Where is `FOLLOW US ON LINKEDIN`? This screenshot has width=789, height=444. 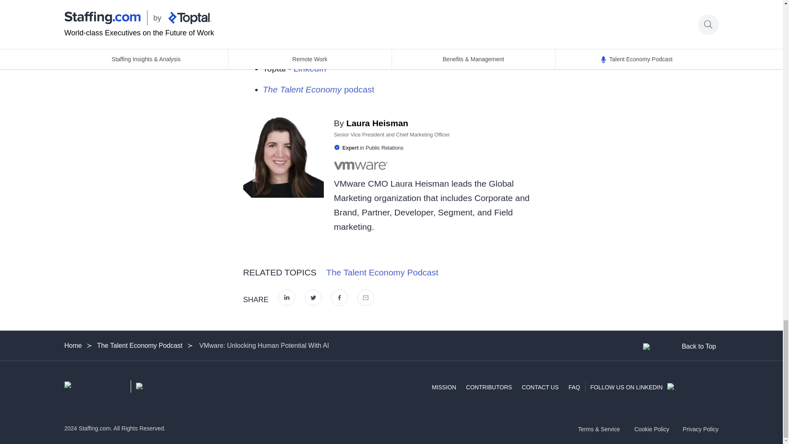
FOLLOW US ON LINKEDIN is located at coordinates (654, 387).